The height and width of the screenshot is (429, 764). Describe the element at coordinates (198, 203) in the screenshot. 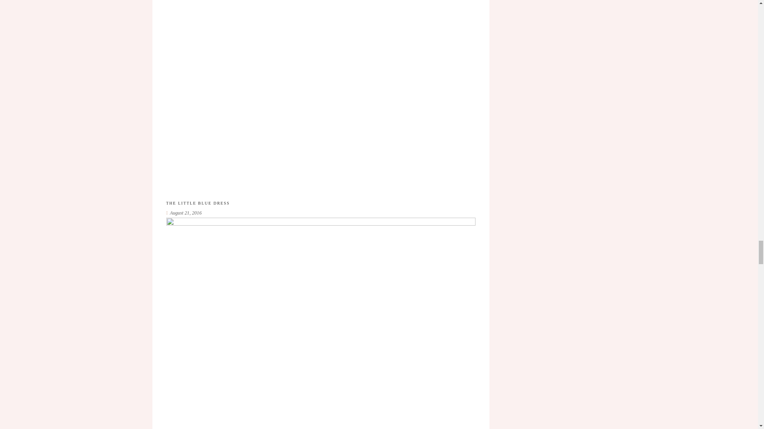

I see `THE LITTLE BLUE DRESS` at that location.